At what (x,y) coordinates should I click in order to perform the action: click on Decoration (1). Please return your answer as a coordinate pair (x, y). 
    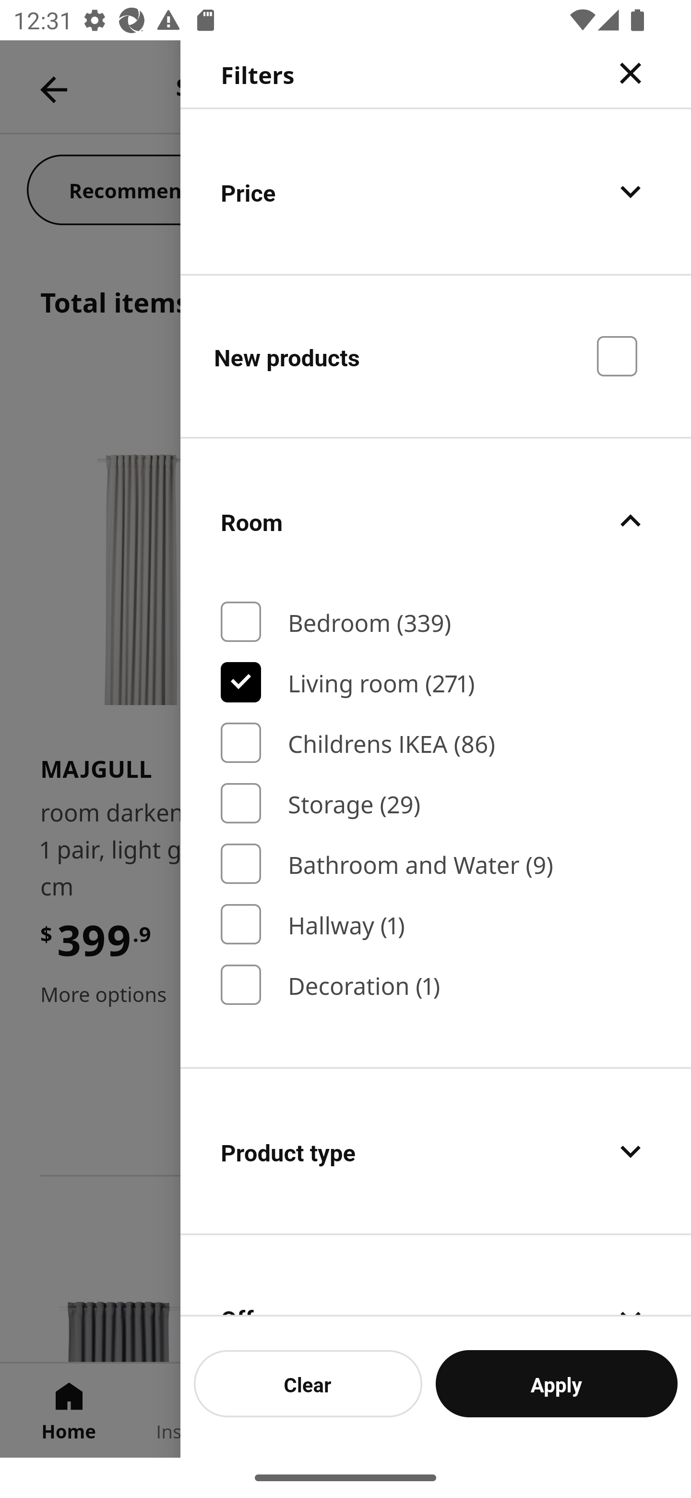
    Looking at the image, I should click on (436, 985).